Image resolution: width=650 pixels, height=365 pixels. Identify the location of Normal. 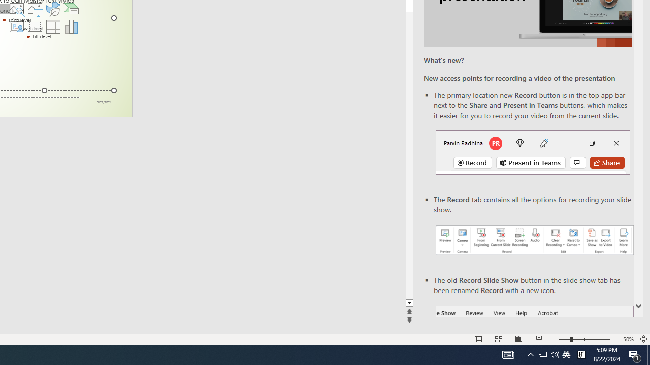
(478, 339).